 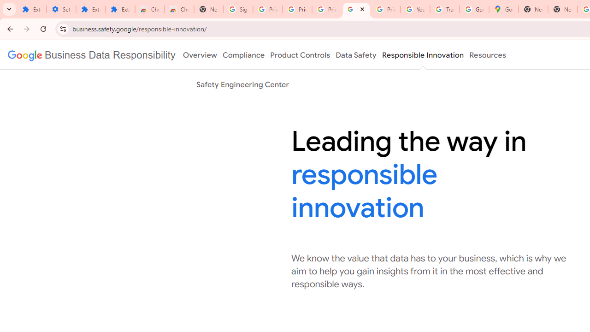 I want to click on Reload, so click(x=43, y=29).